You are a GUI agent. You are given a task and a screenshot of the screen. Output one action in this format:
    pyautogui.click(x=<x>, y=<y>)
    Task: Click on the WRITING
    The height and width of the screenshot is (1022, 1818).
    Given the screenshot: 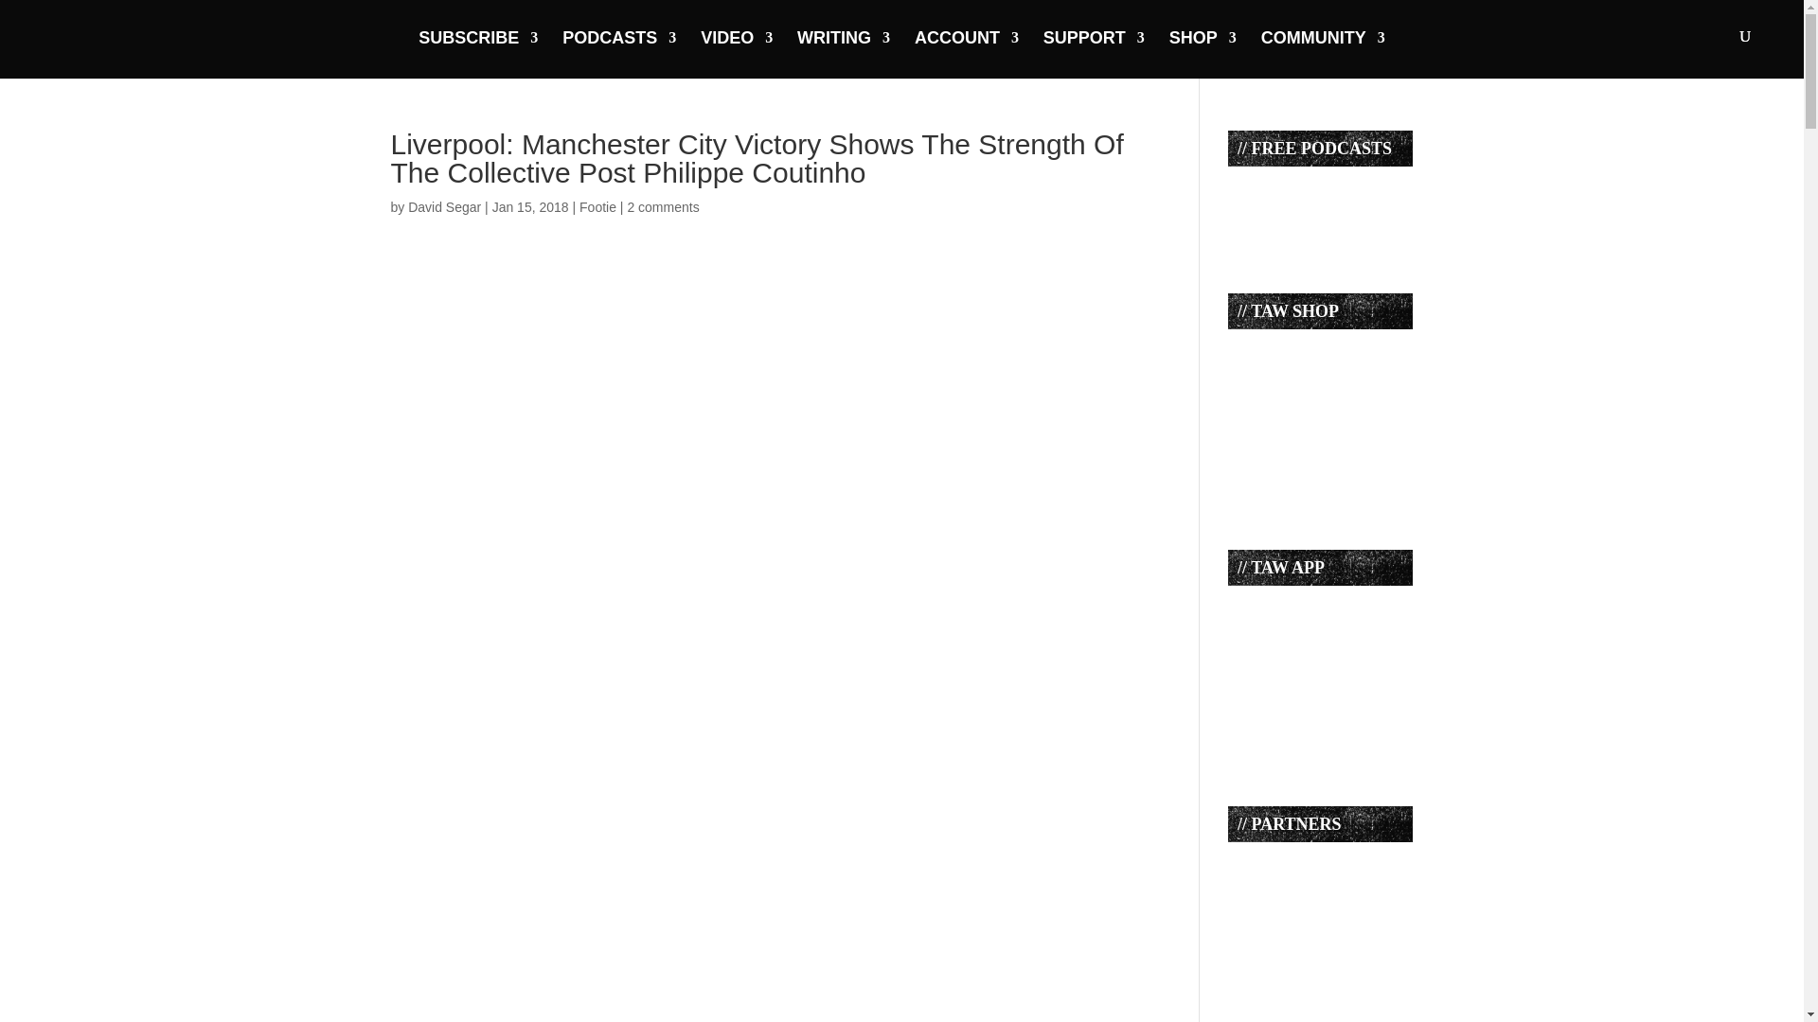 What is the action you would take?
    pyautogui.click(x=844, y=53)
    